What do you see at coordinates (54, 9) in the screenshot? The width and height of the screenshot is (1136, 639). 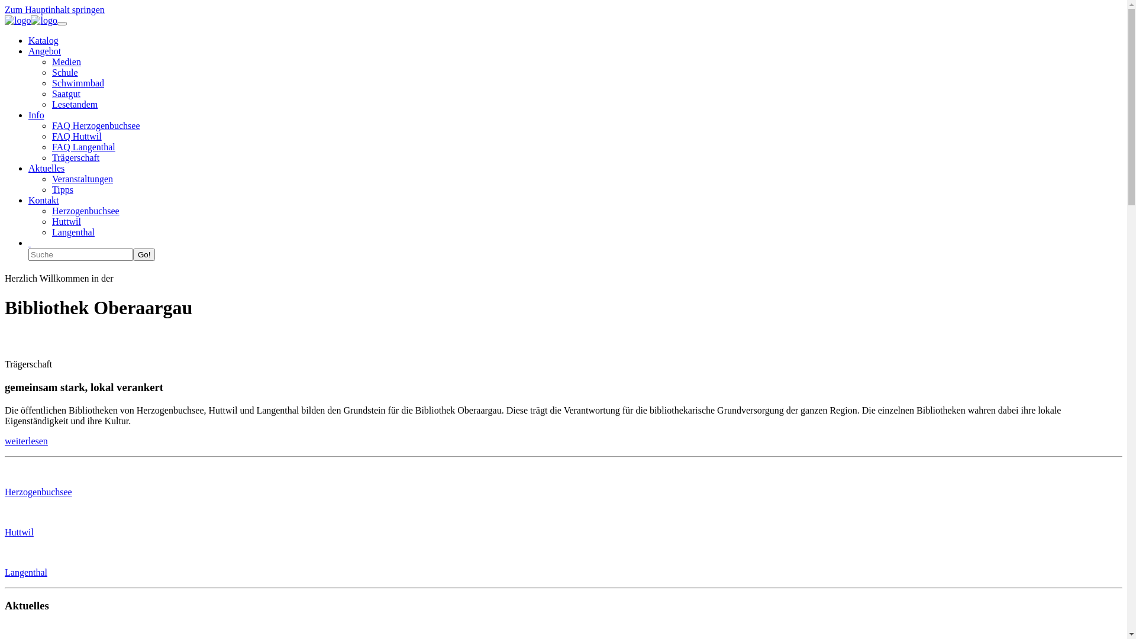 I see `Zum Hauptinhalt springen` at bounding box center [54, 9].